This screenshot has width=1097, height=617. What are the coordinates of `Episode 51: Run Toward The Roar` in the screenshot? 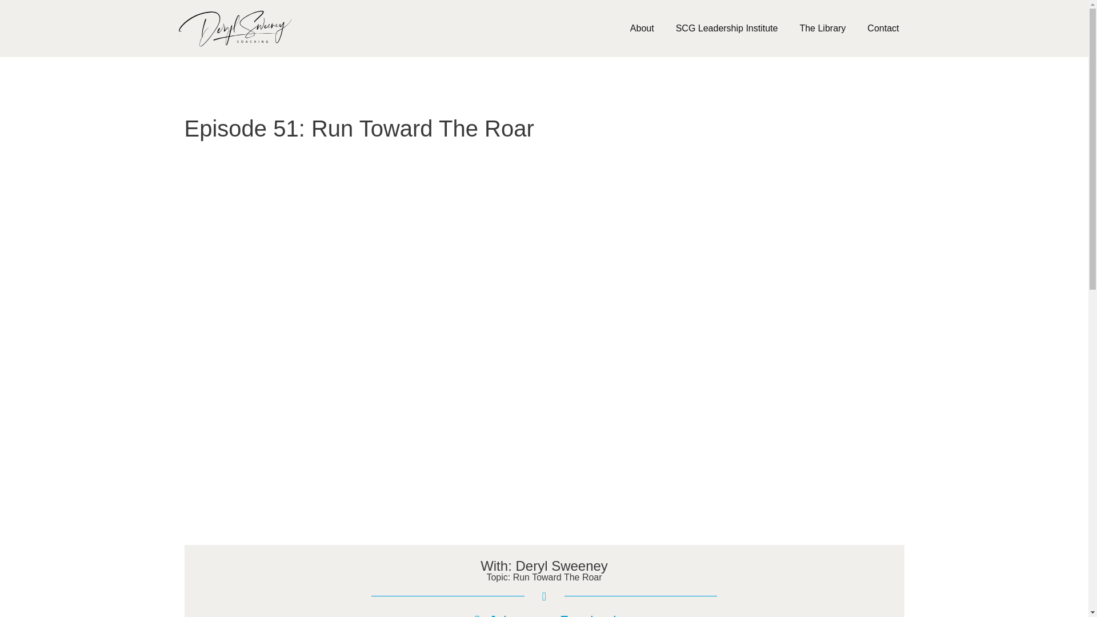 It's located at (359, 129).